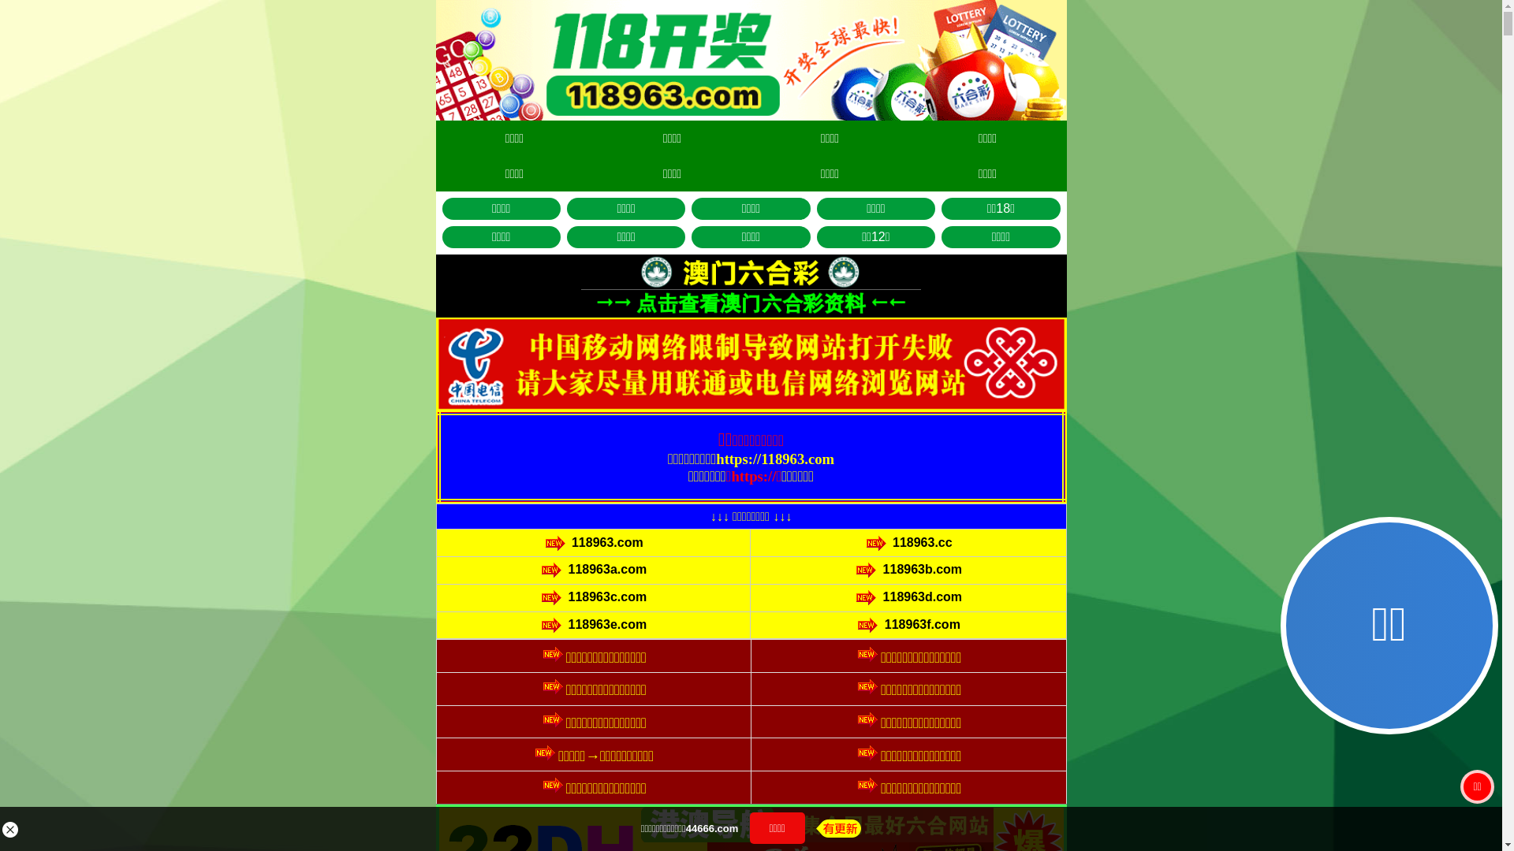  I want to click on 918.cc, so click(819, 572).